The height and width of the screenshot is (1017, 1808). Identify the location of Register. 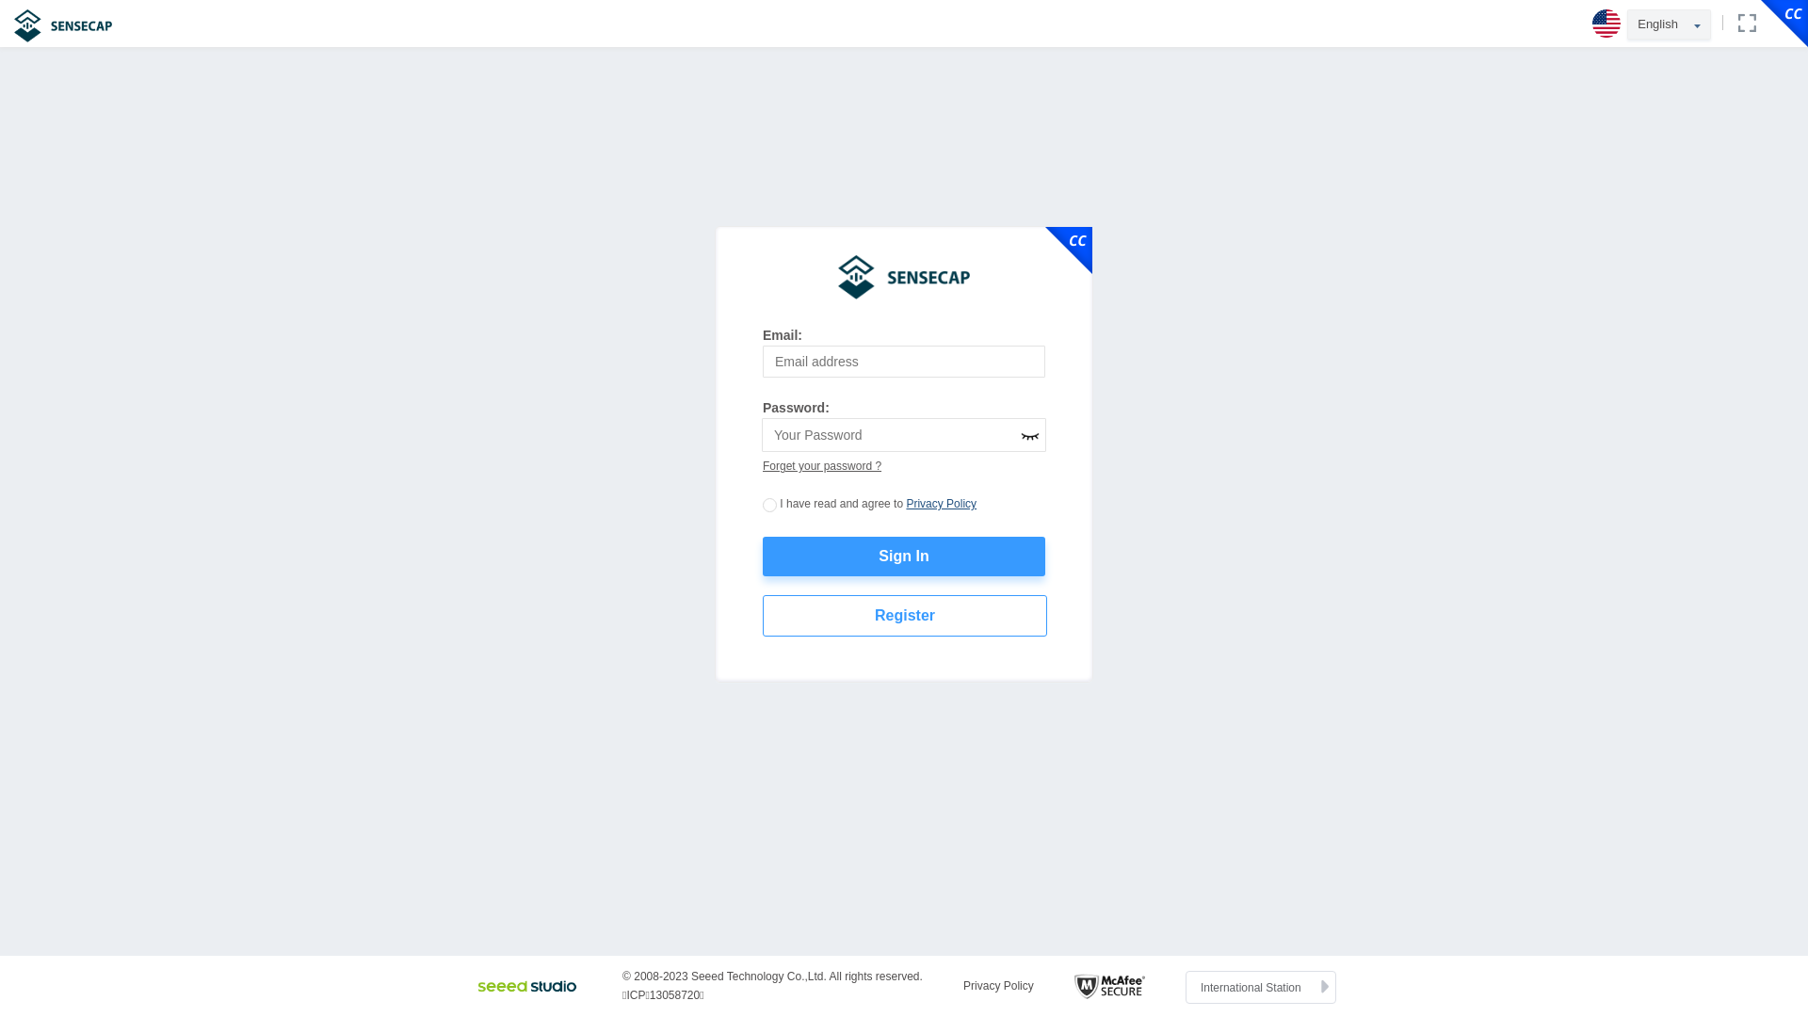
(905, 616).